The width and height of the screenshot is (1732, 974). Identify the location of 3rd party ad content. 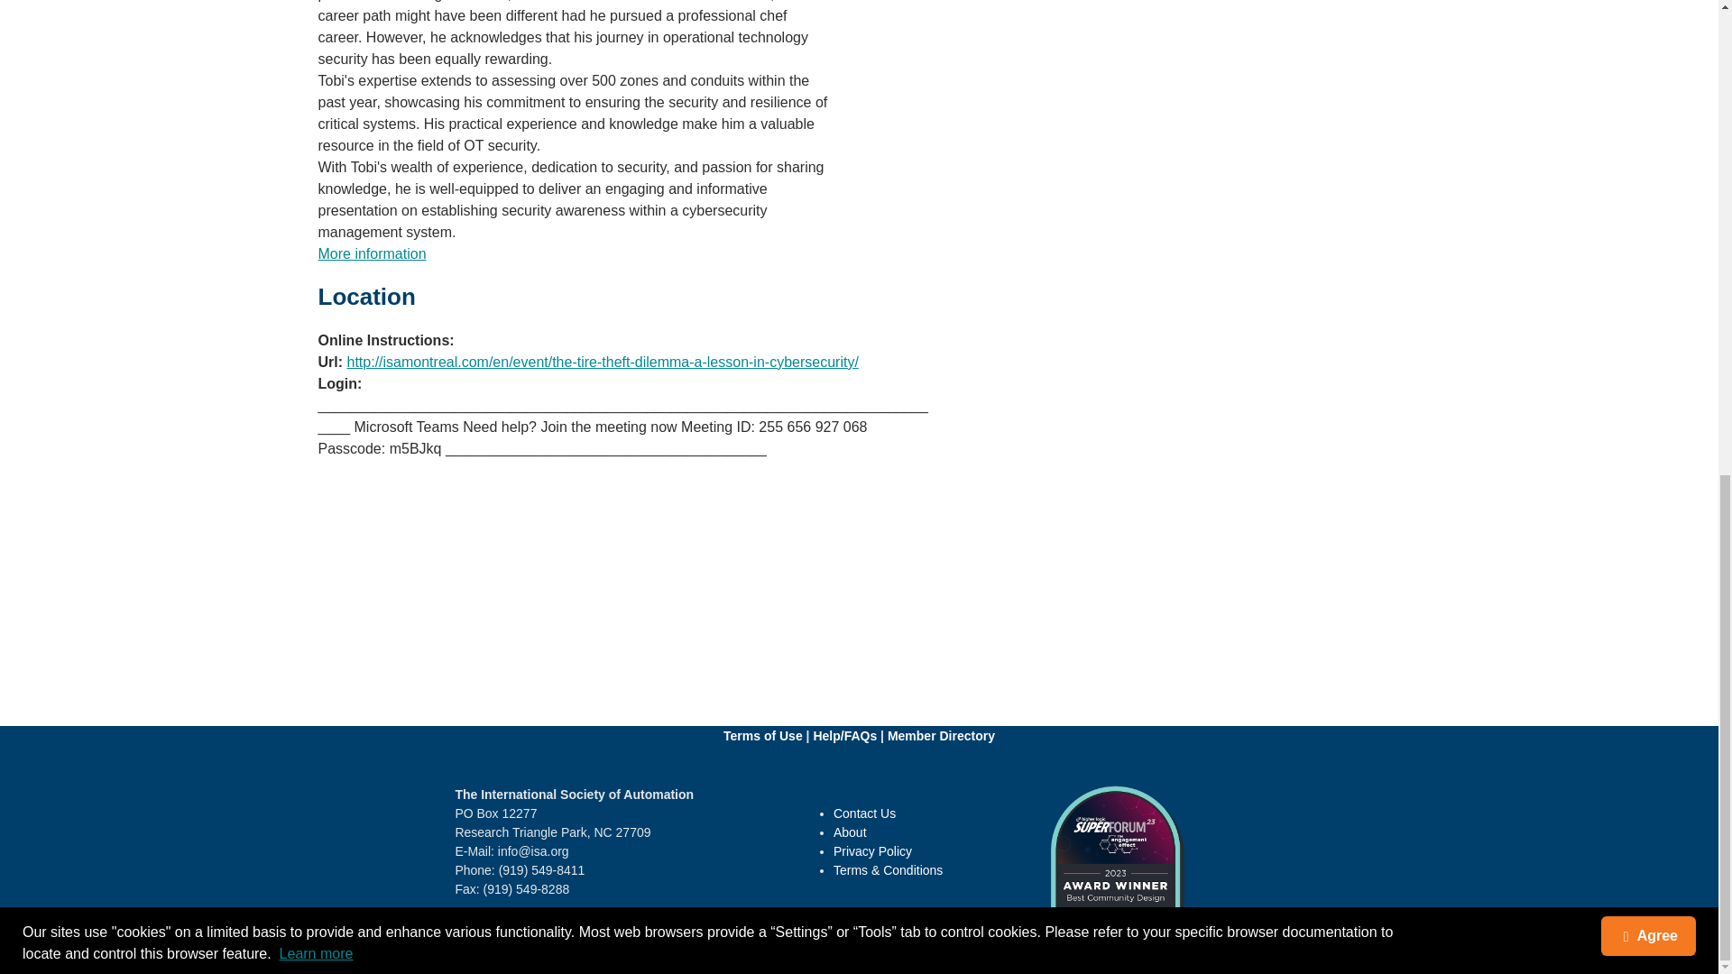
(859, 547).